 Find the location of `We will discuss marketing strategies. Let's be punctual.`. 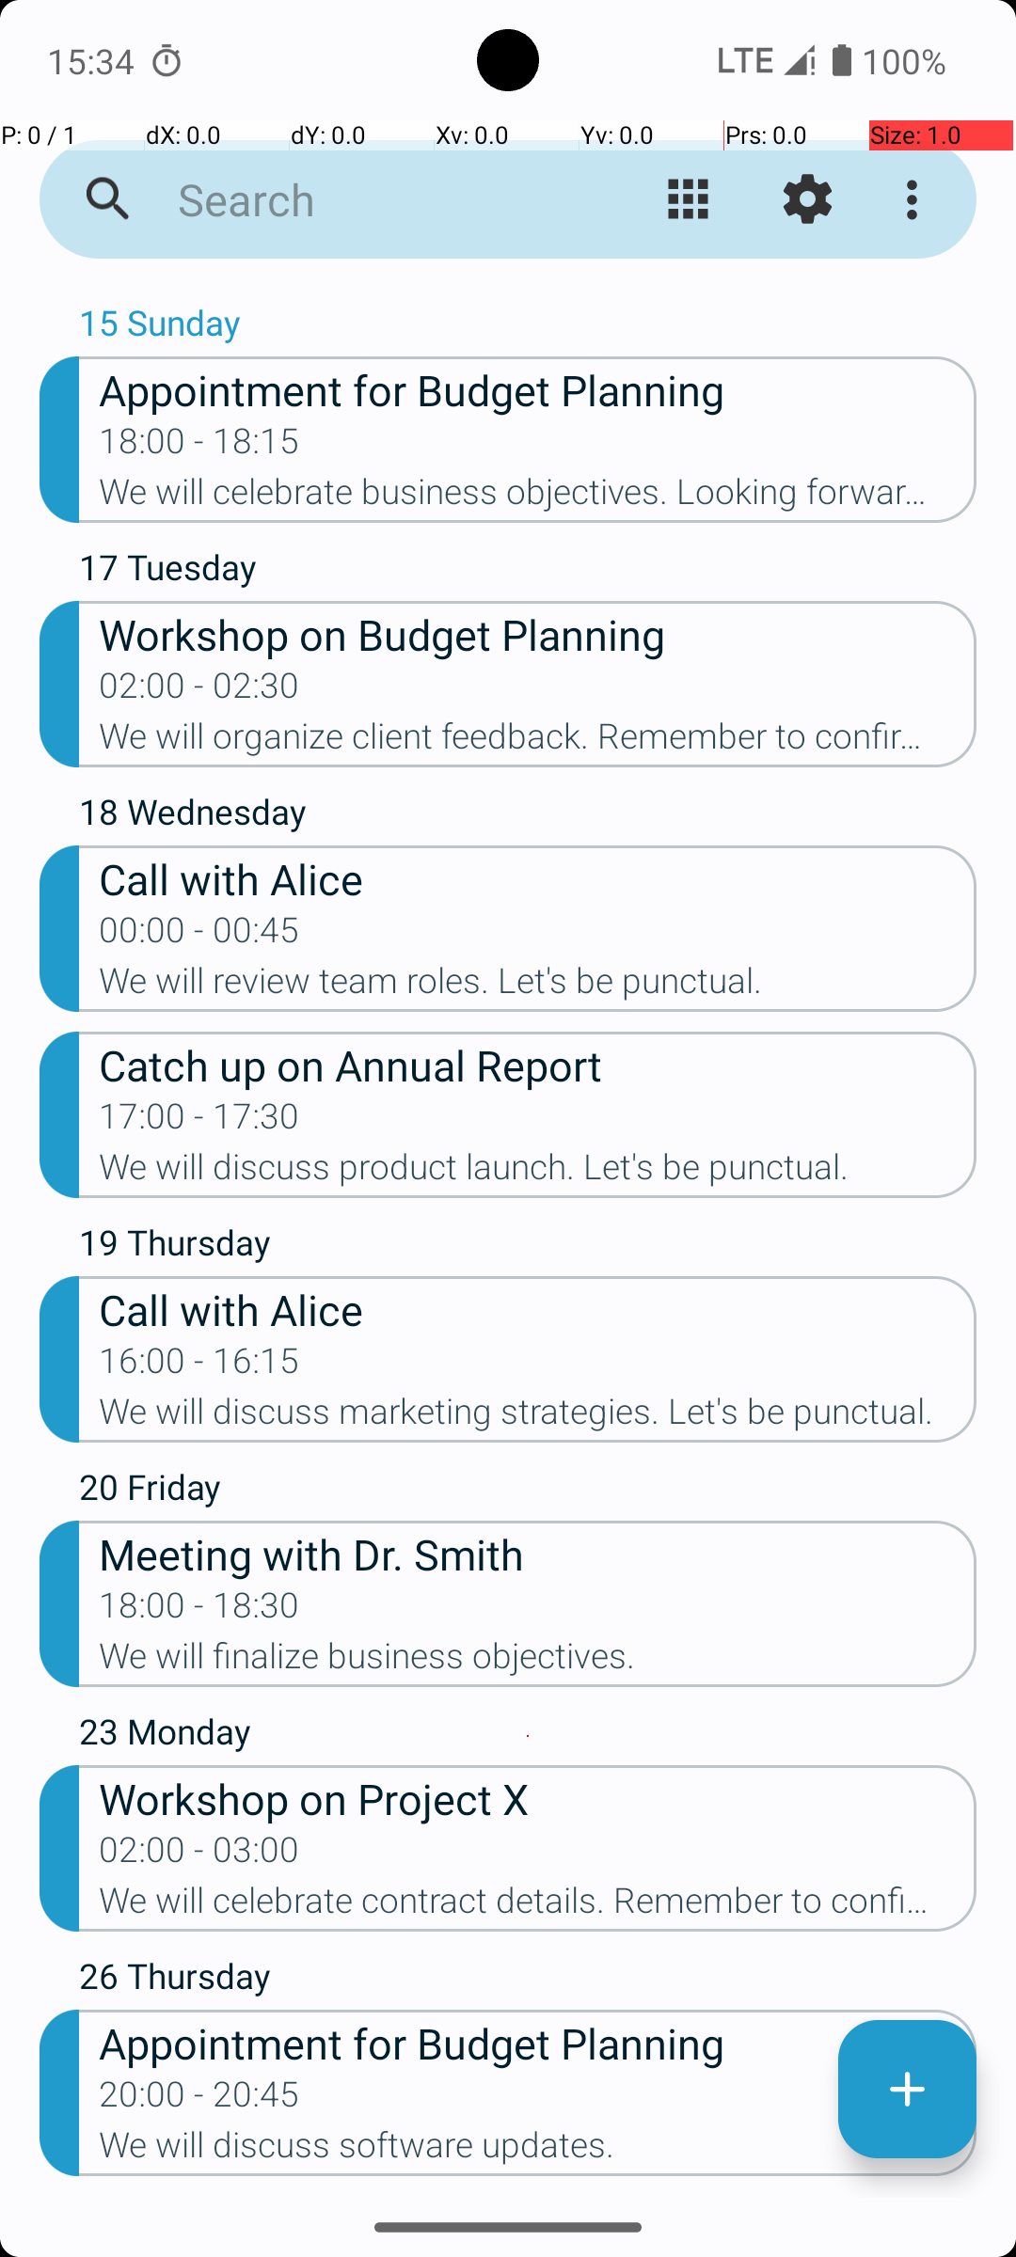

We will discuss marketing strategies. Let's be punctual. is located at coordinates (538, 1417).